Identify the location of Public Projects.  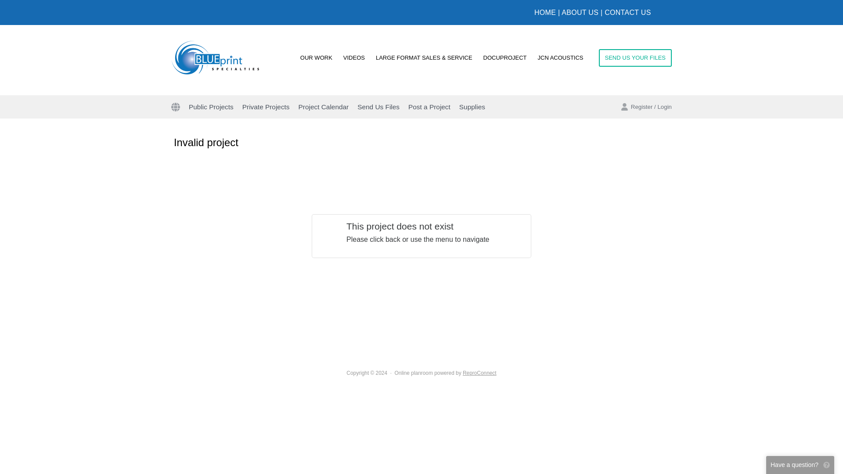
(211, 107).